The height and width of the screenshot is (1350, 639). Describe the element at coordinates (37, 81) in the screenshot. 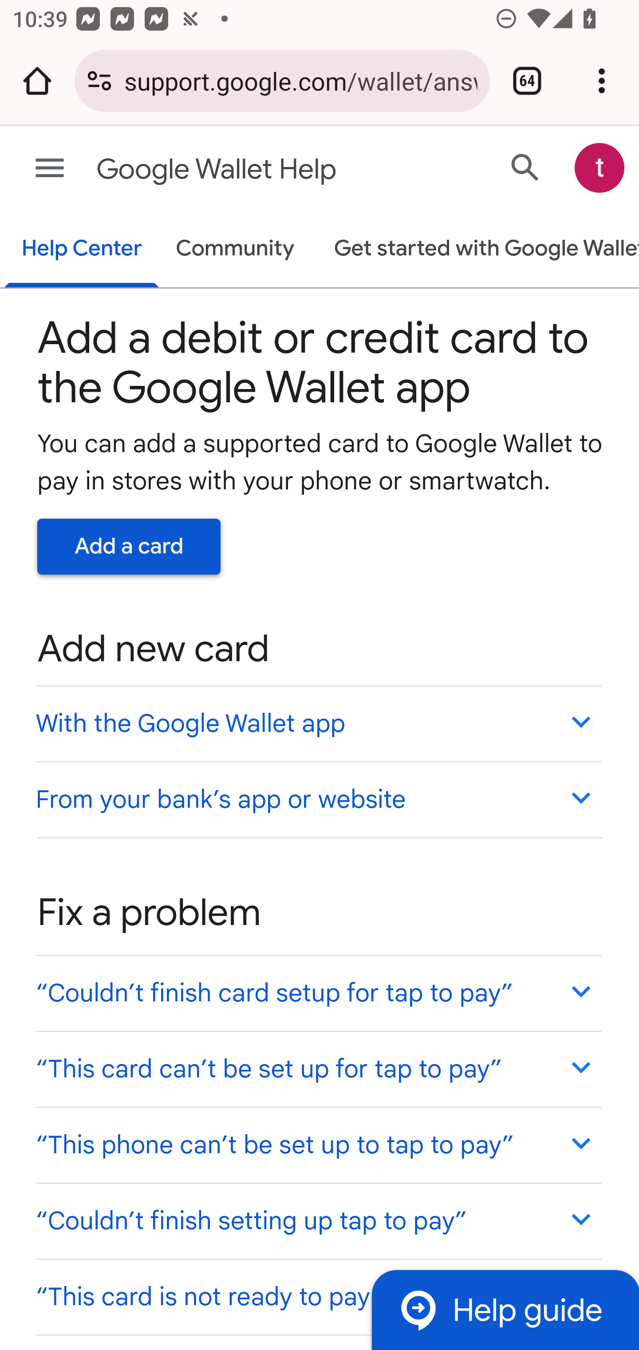

I see `Open the home page` at that location.